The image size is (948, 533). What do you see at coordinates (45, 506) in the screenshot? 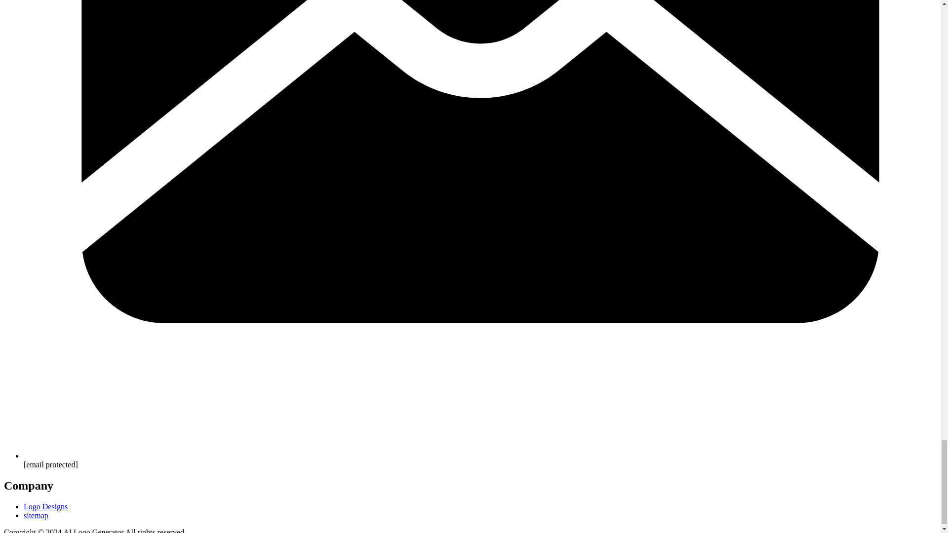
I see `Logo Designs` at bounding box center [45, 506].